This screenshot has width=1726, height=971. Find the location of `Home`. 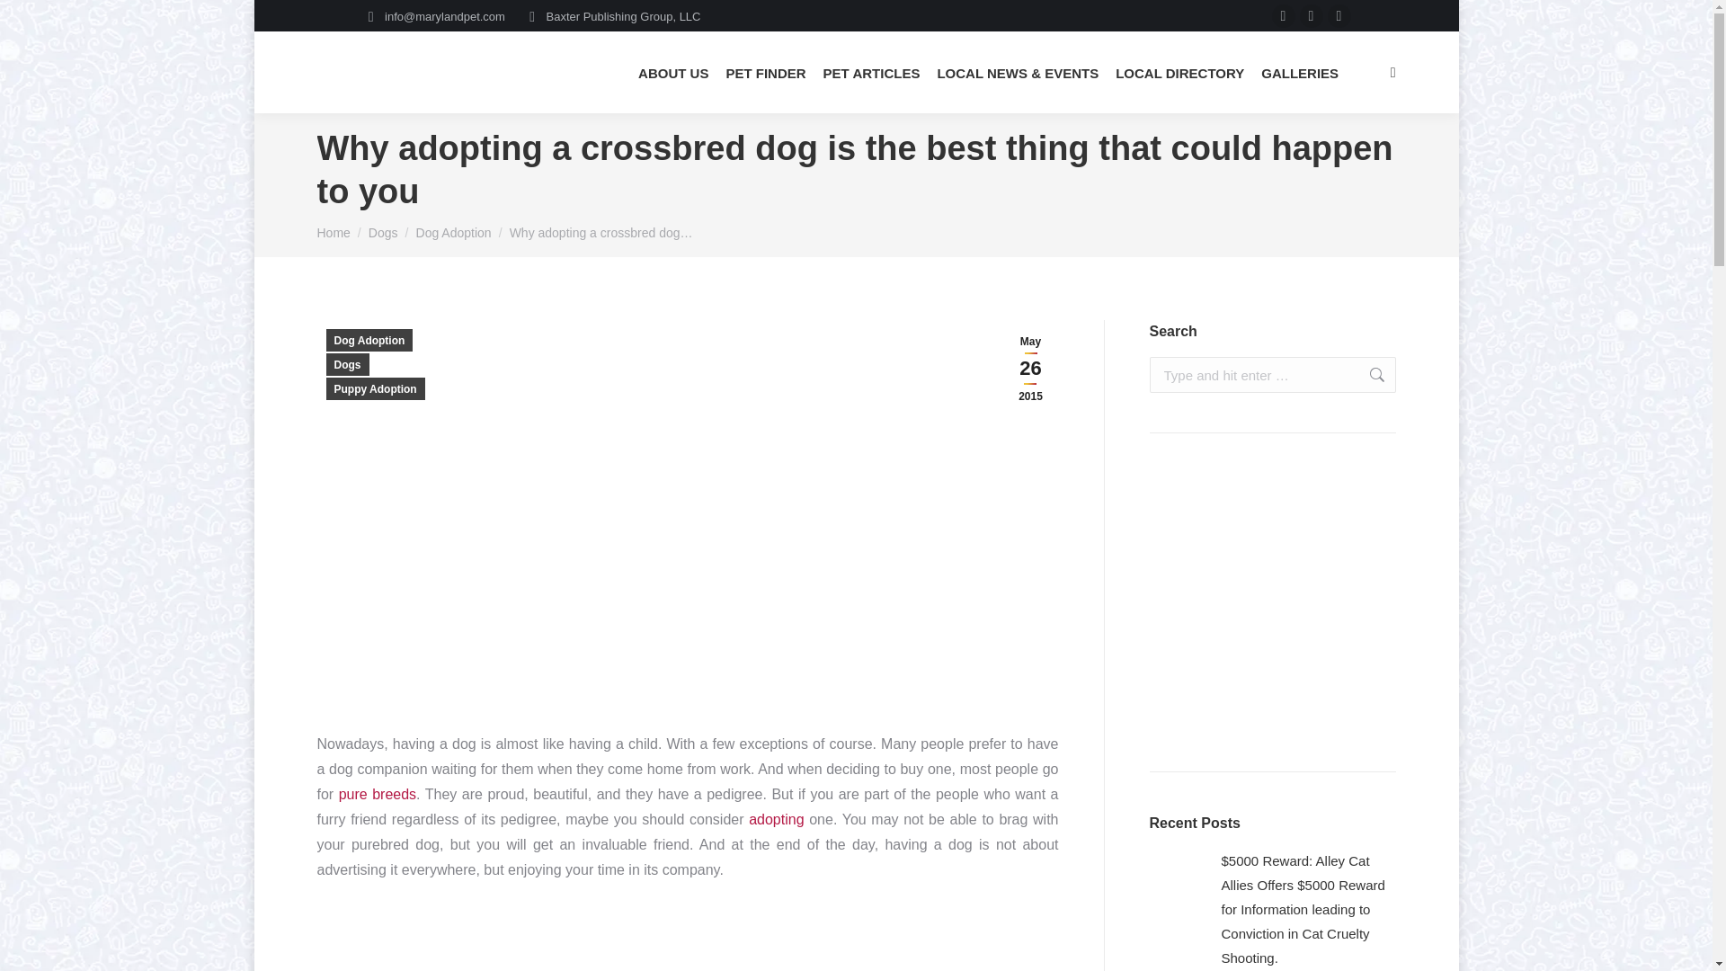

Home is located at coordinates (333, 232).